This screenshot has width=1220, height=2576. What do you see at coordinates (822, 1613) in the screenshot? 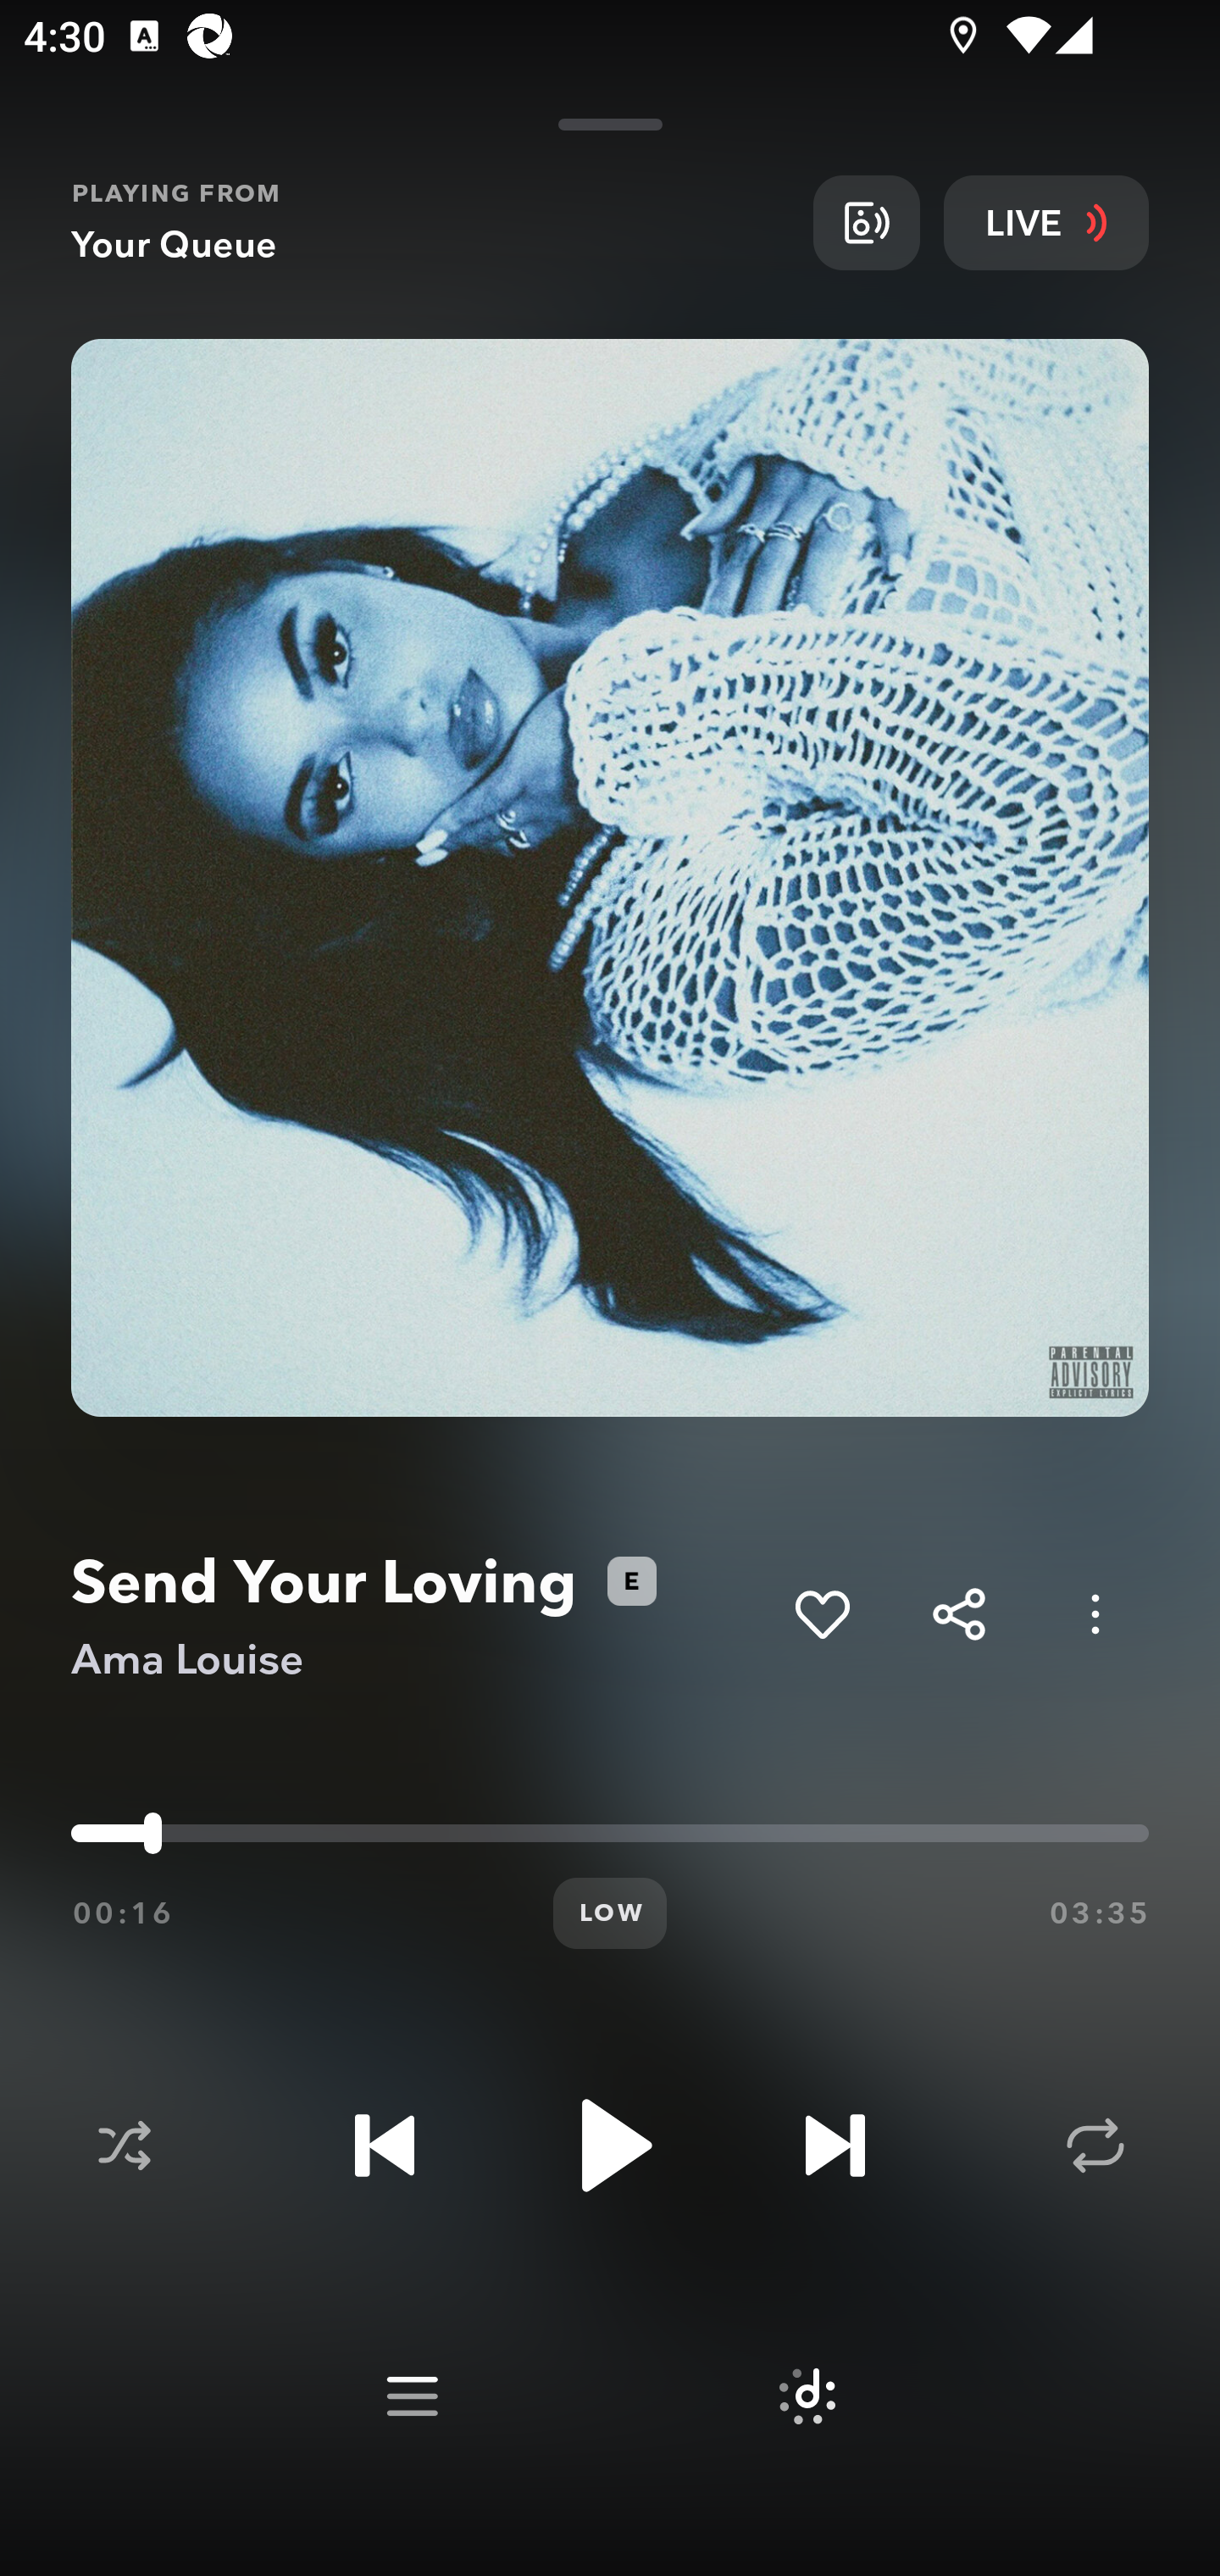
I see `Add to My Collection` at bounding box center [822, 1613].